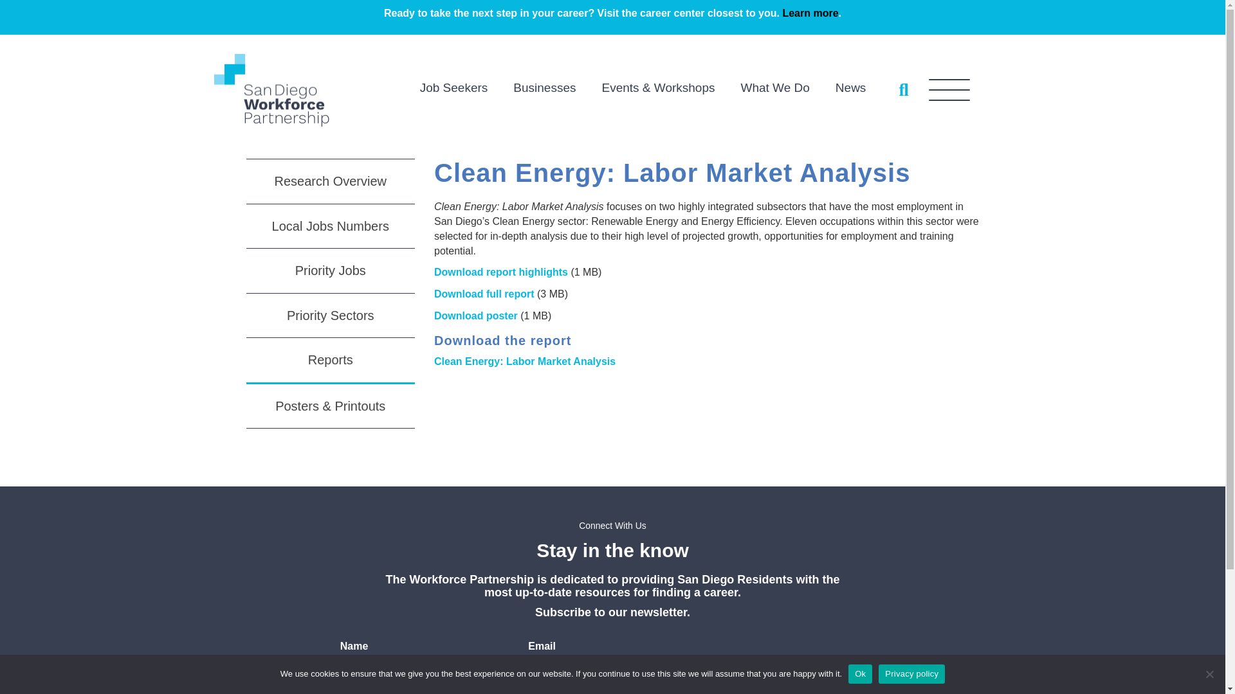  What do you see at coordinates (331, 316) in the screenshot?
I see `Priority Sectors` at bounding box center [331, 316].